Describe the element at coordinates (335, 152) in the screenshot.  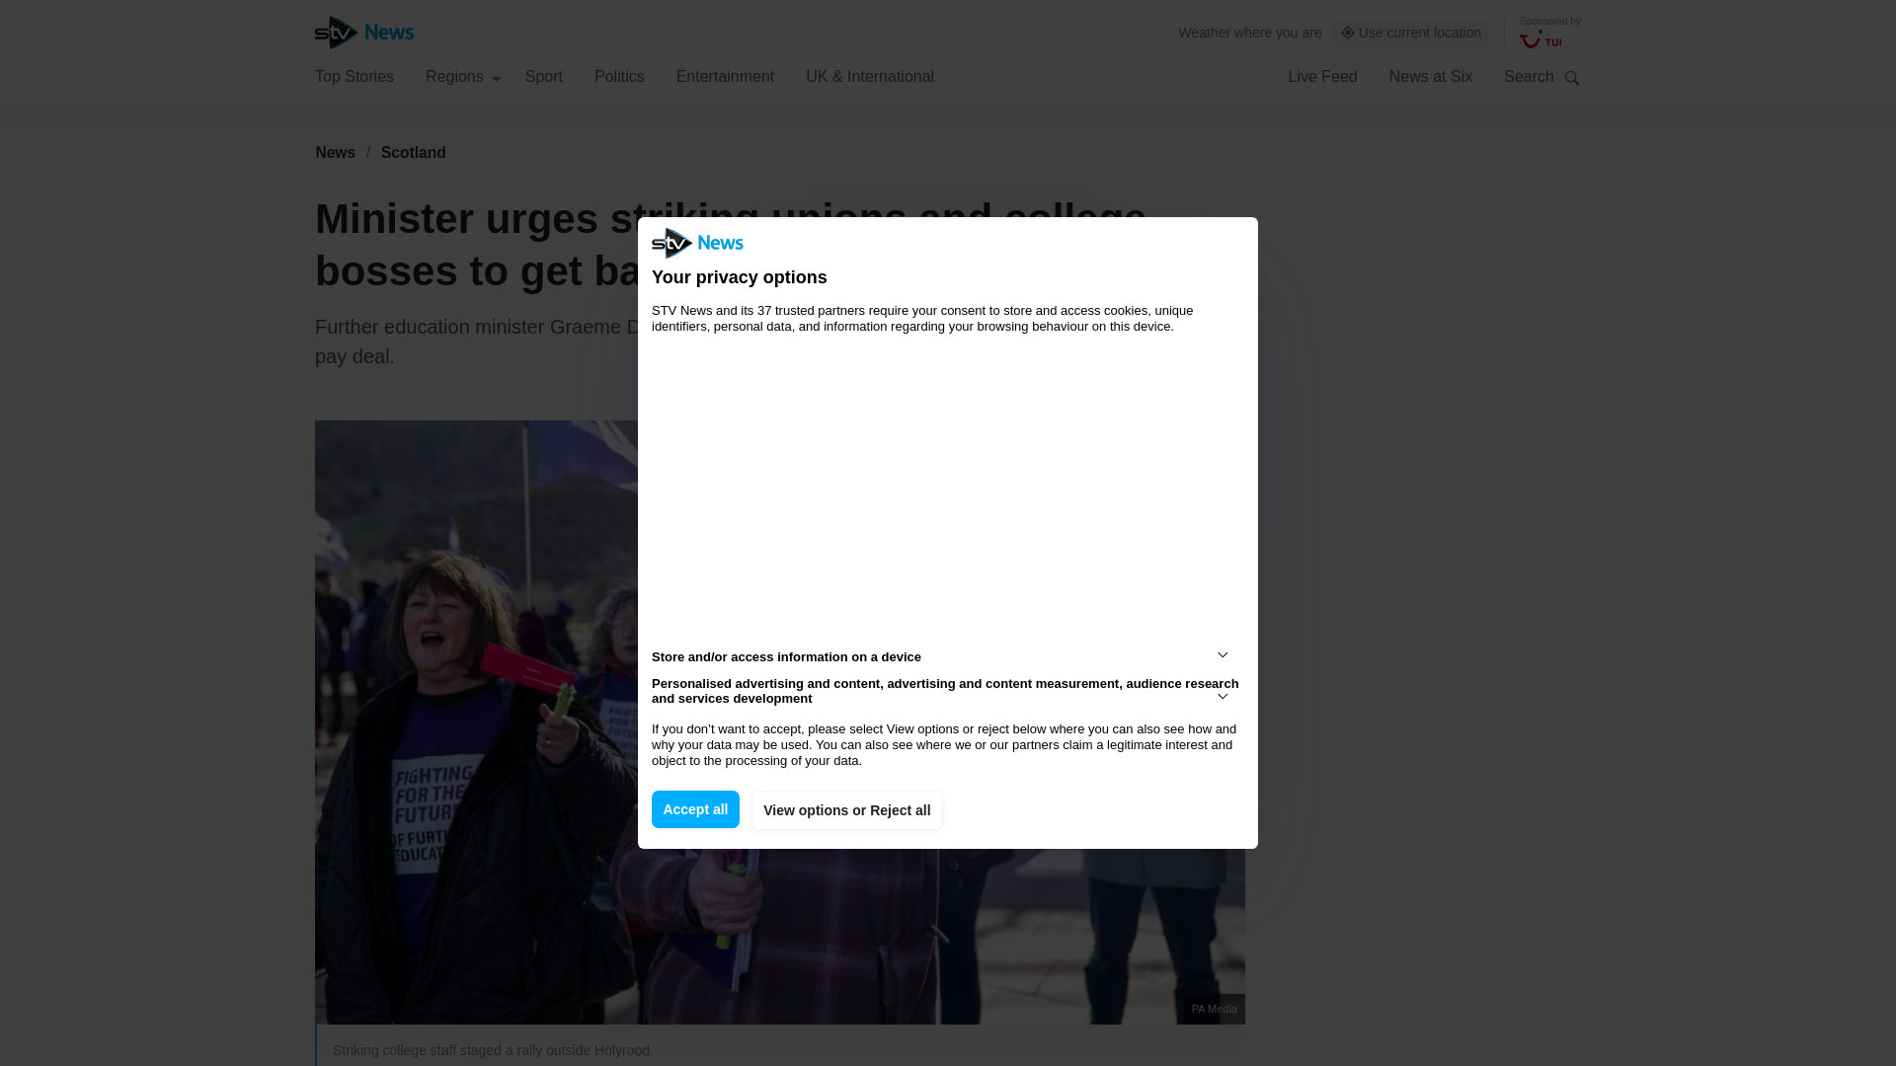
I see `News` at that location.